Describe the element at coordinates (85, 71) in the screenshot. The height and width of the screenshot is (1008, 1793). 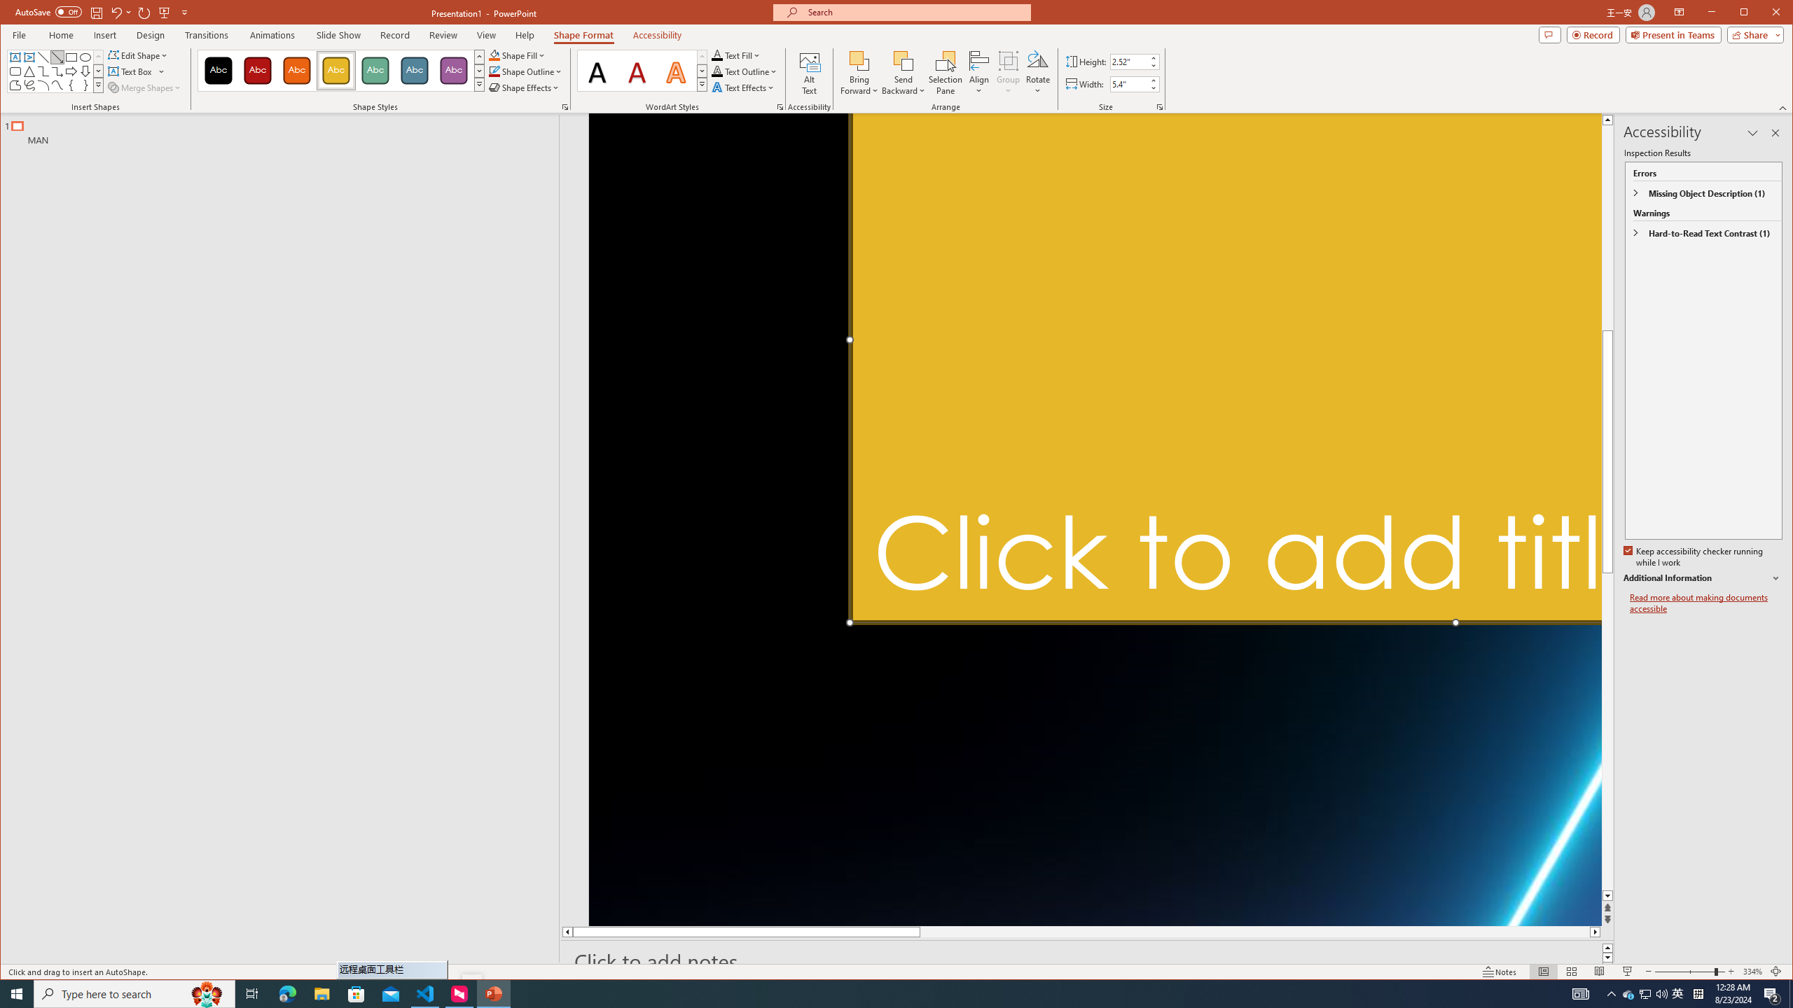
I see `Arrow: Down` at that location.